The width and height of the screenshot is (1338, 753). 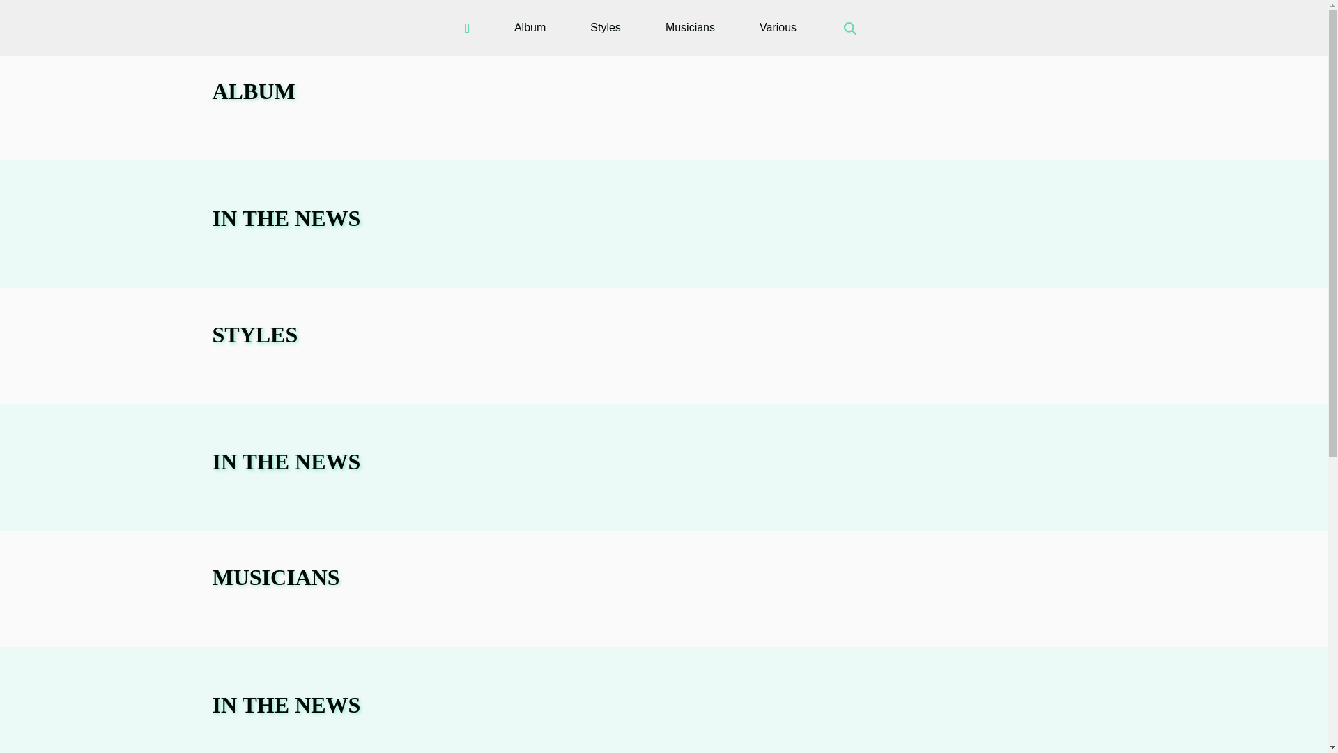 What do you see at coordinates (530, 28) in the screenshot?
I see `Album` at bounding box center [530, 28].